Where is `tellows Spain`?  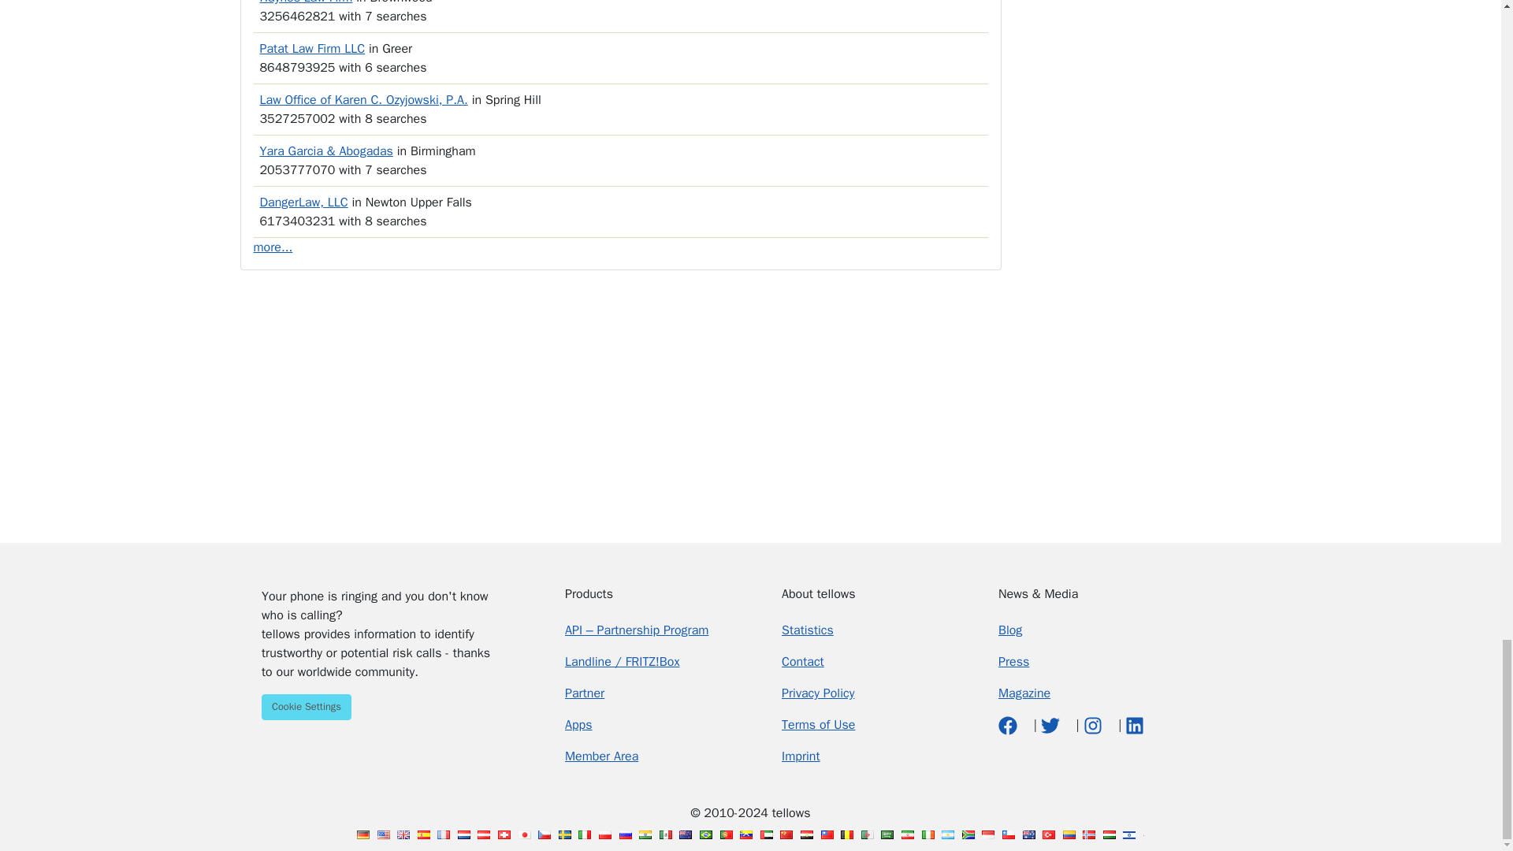
tellows Spain is located at coordinates (423, 834).